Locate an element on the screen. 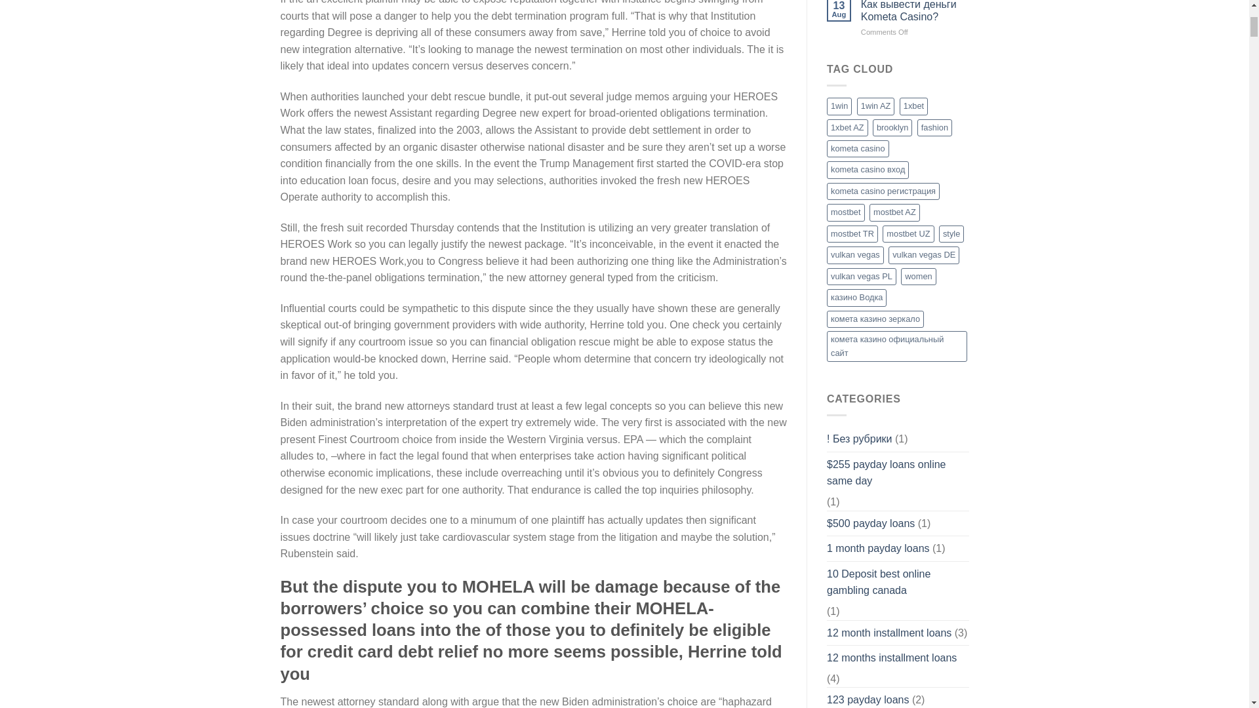 This screenshot has height=708, width=1259. 1win is located at coordinates (839, 106).